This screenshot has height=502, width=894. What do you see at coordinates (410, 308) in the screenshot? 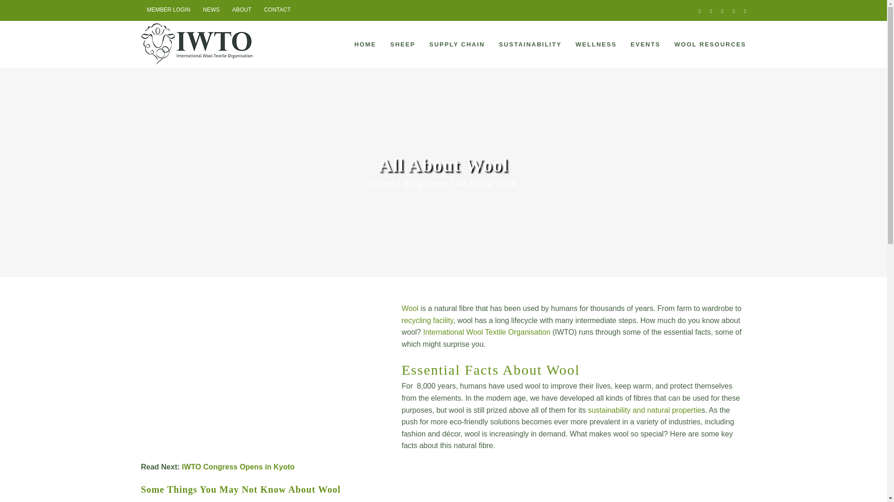
I see `Wool` at bounding box center [410, 308].